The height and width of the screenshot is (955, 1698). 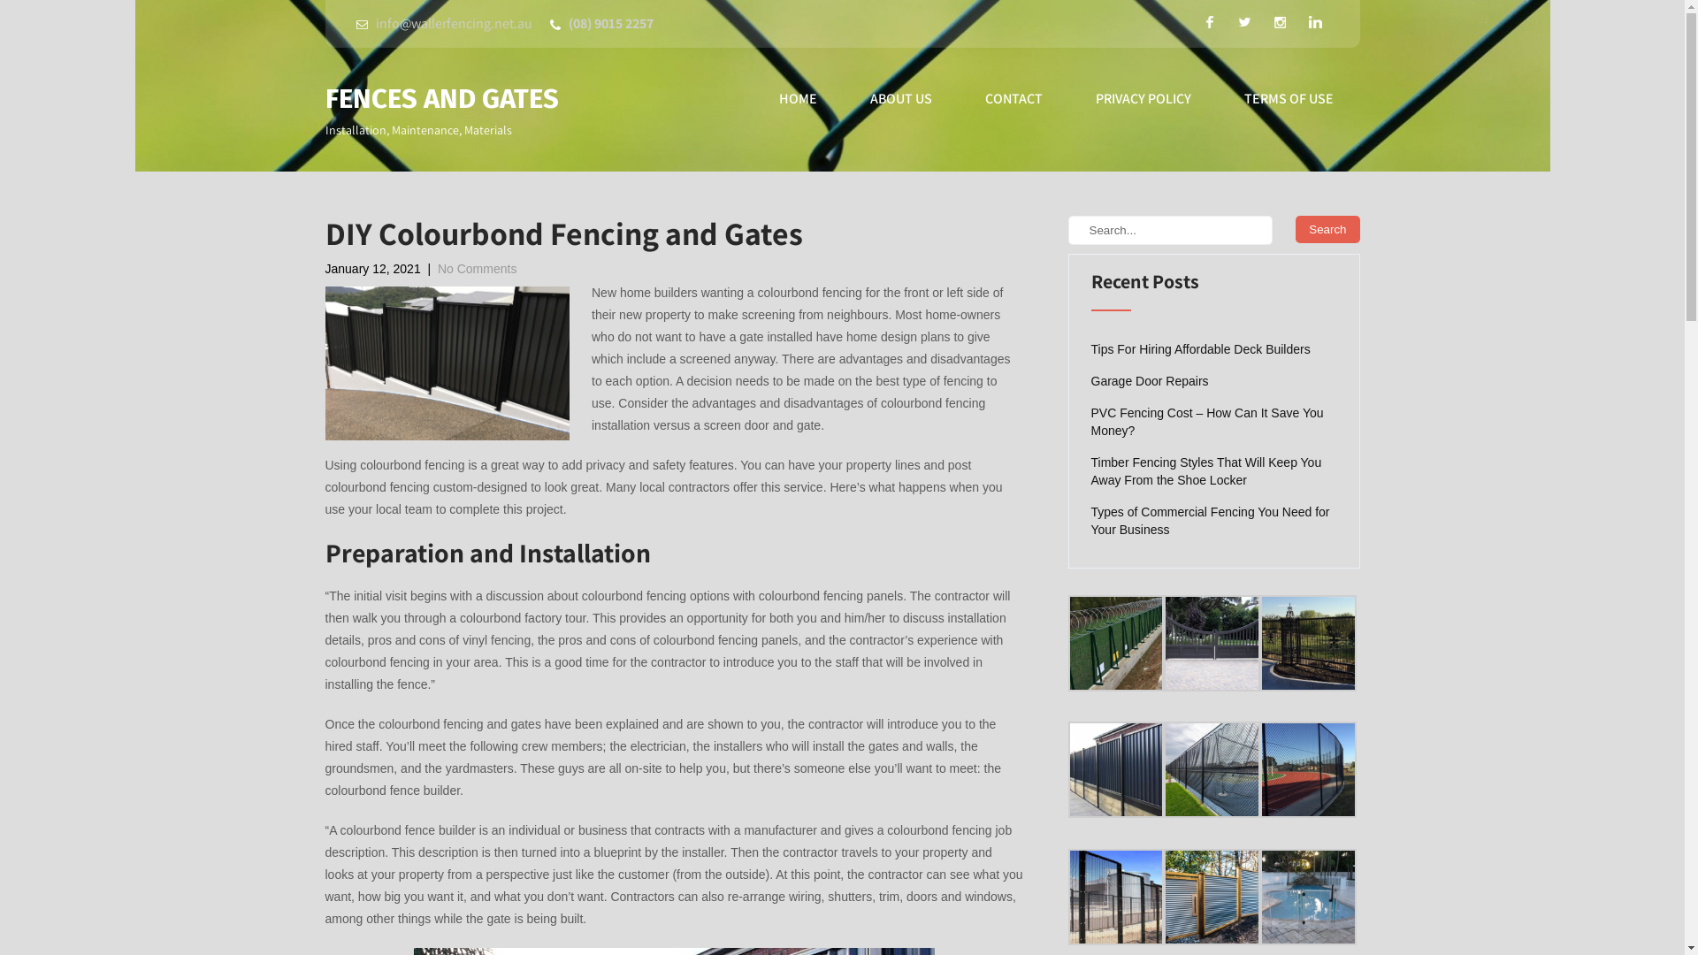 What do you see at coordinates (1210, 22) in the screenshot?
I see `facebook` at bounding box center [1210, 22].